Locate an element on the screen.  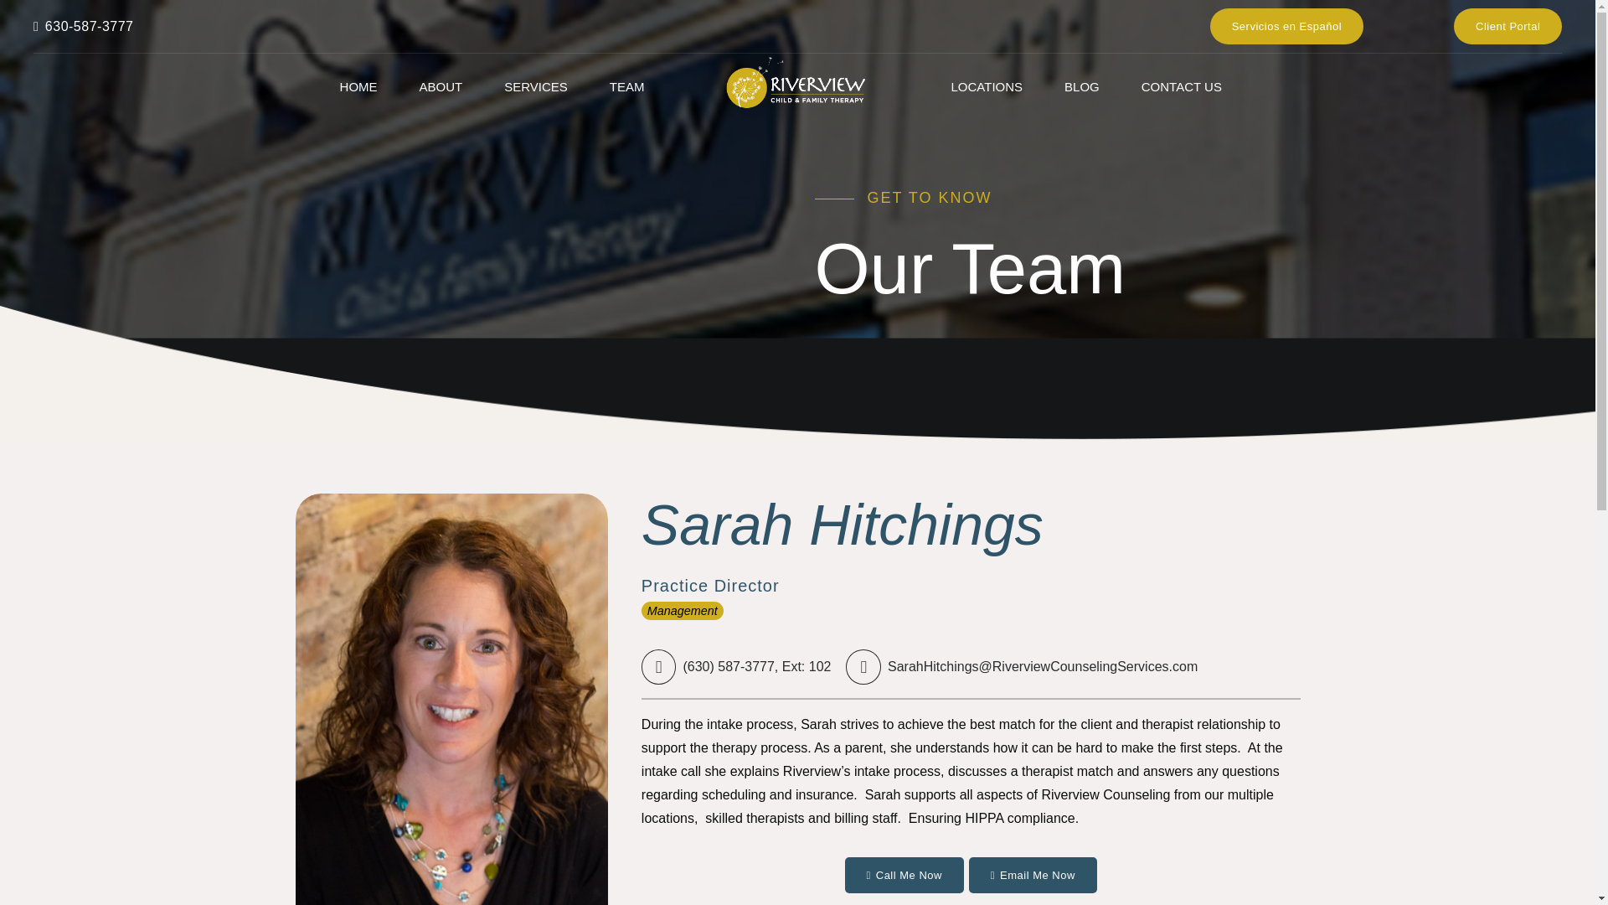
ABOUT is located at coordinates (441, 87).